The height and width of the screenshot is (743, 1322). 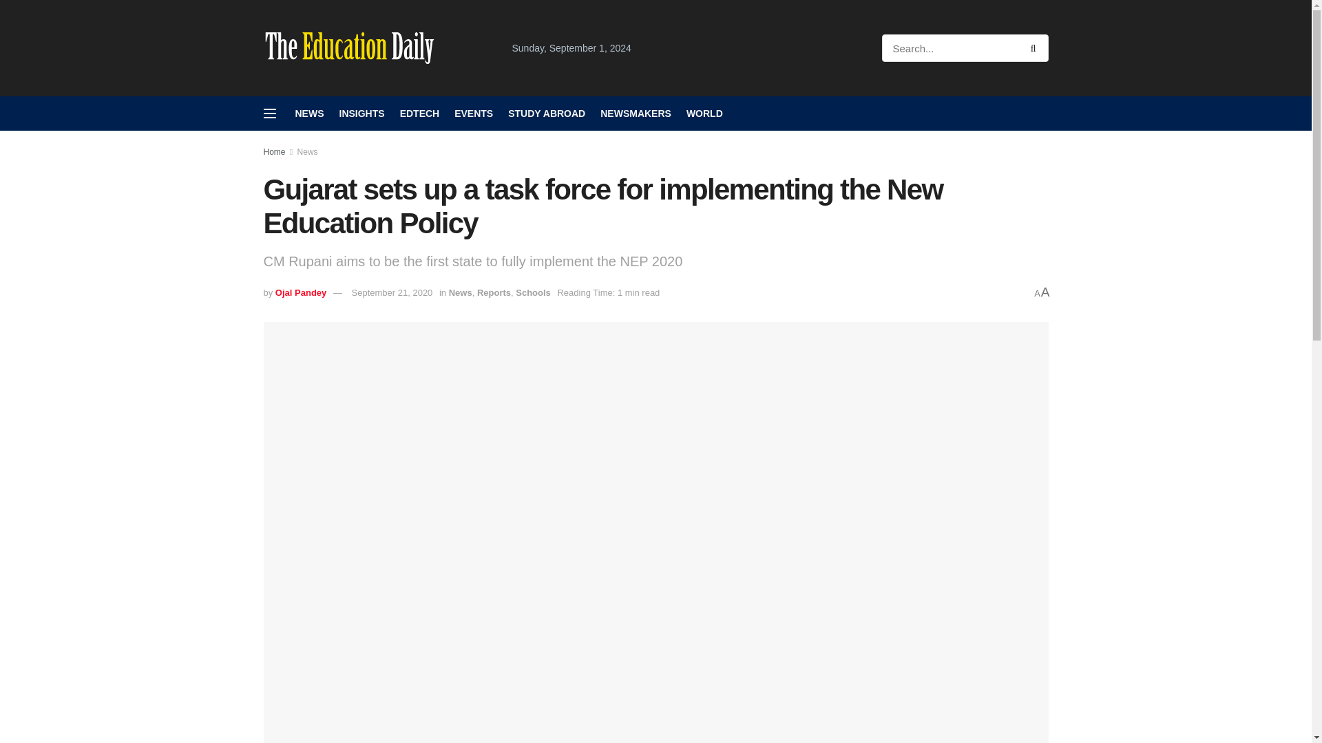 What do you see at coordinates (636, 114) in the screenshot?
I see `NEWSMAKERS` at bounding box center [636, 114].